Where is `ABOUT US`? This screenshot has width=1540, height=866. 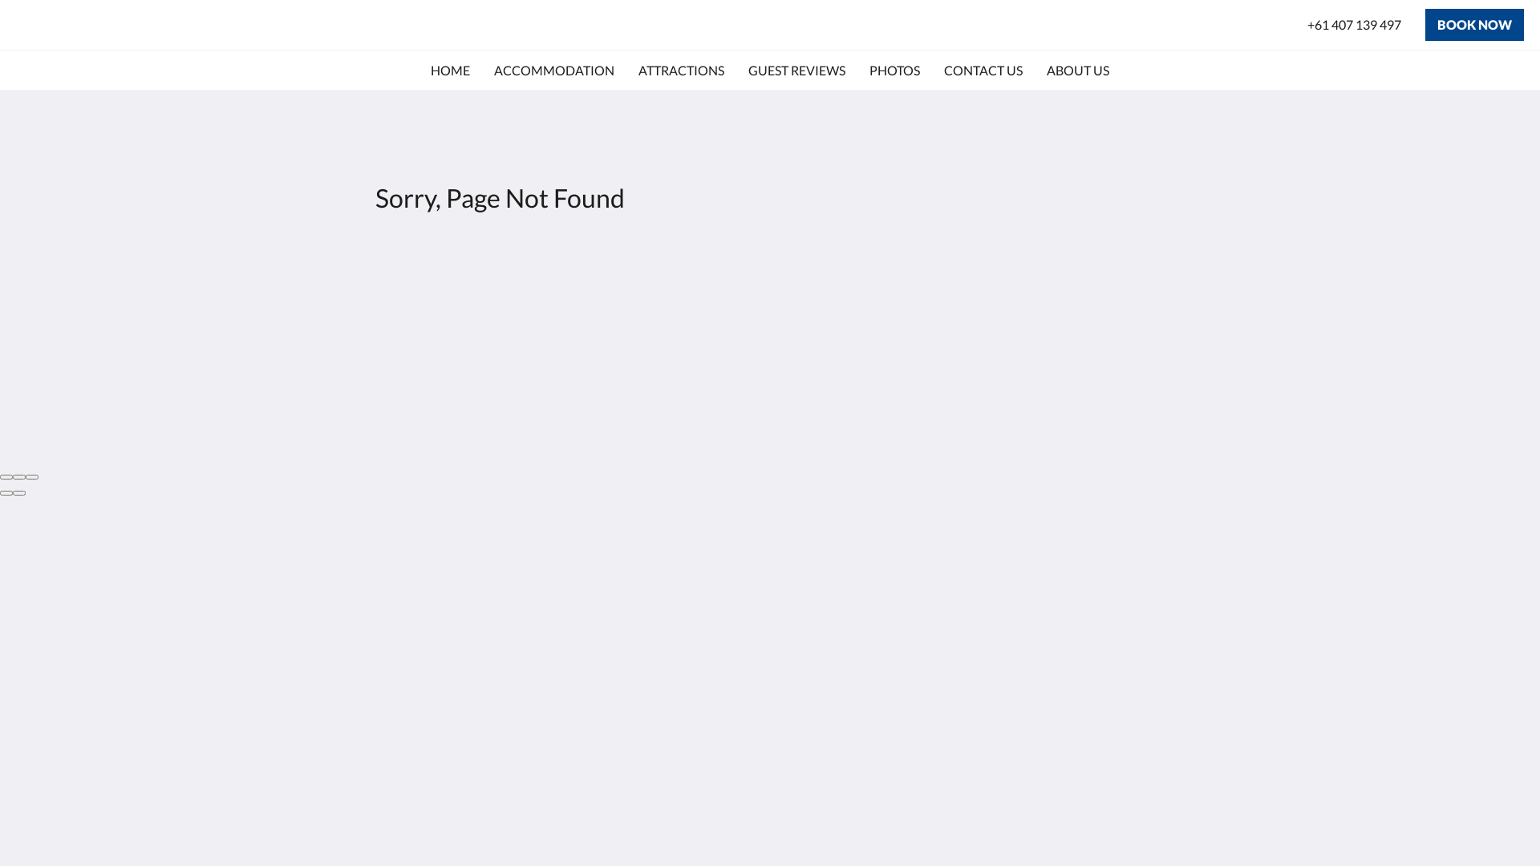
ABOUT US is located at coordinates (1078, 71).